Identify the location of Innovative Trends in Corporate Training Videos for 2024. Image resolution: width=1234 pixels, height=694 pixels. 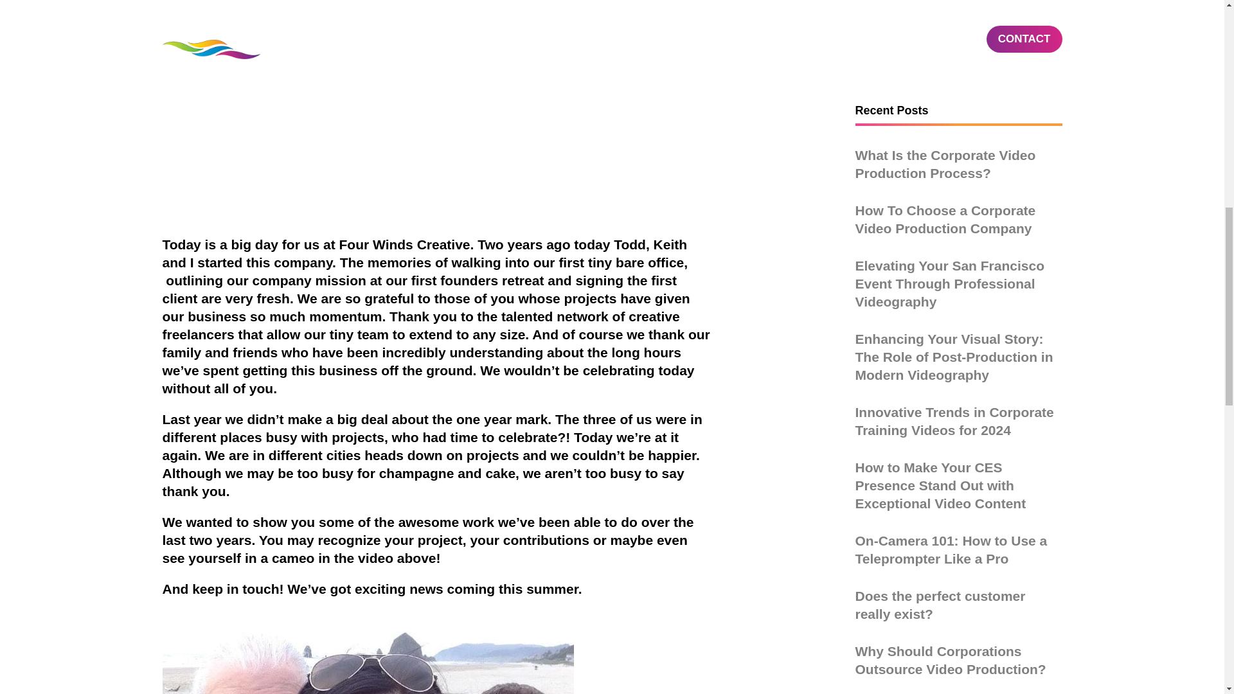
(954, 74).